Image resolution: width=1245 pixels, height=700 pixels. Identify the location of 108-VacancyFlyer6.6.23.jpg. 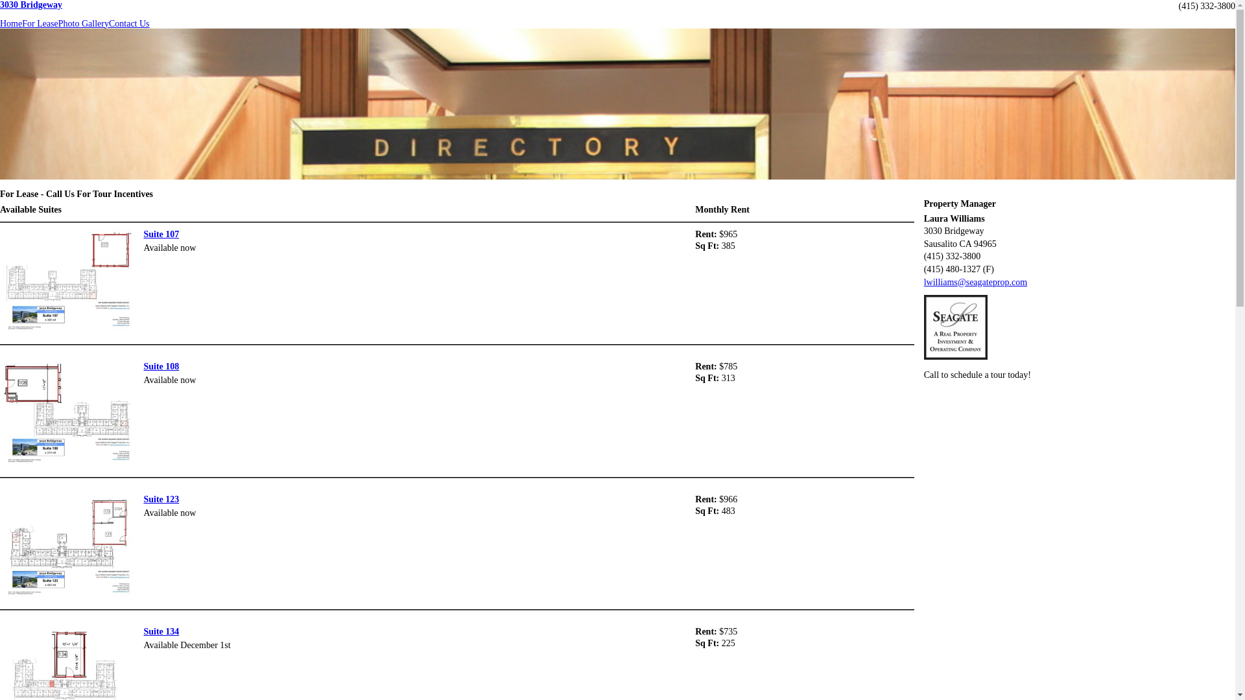
(69, 415).